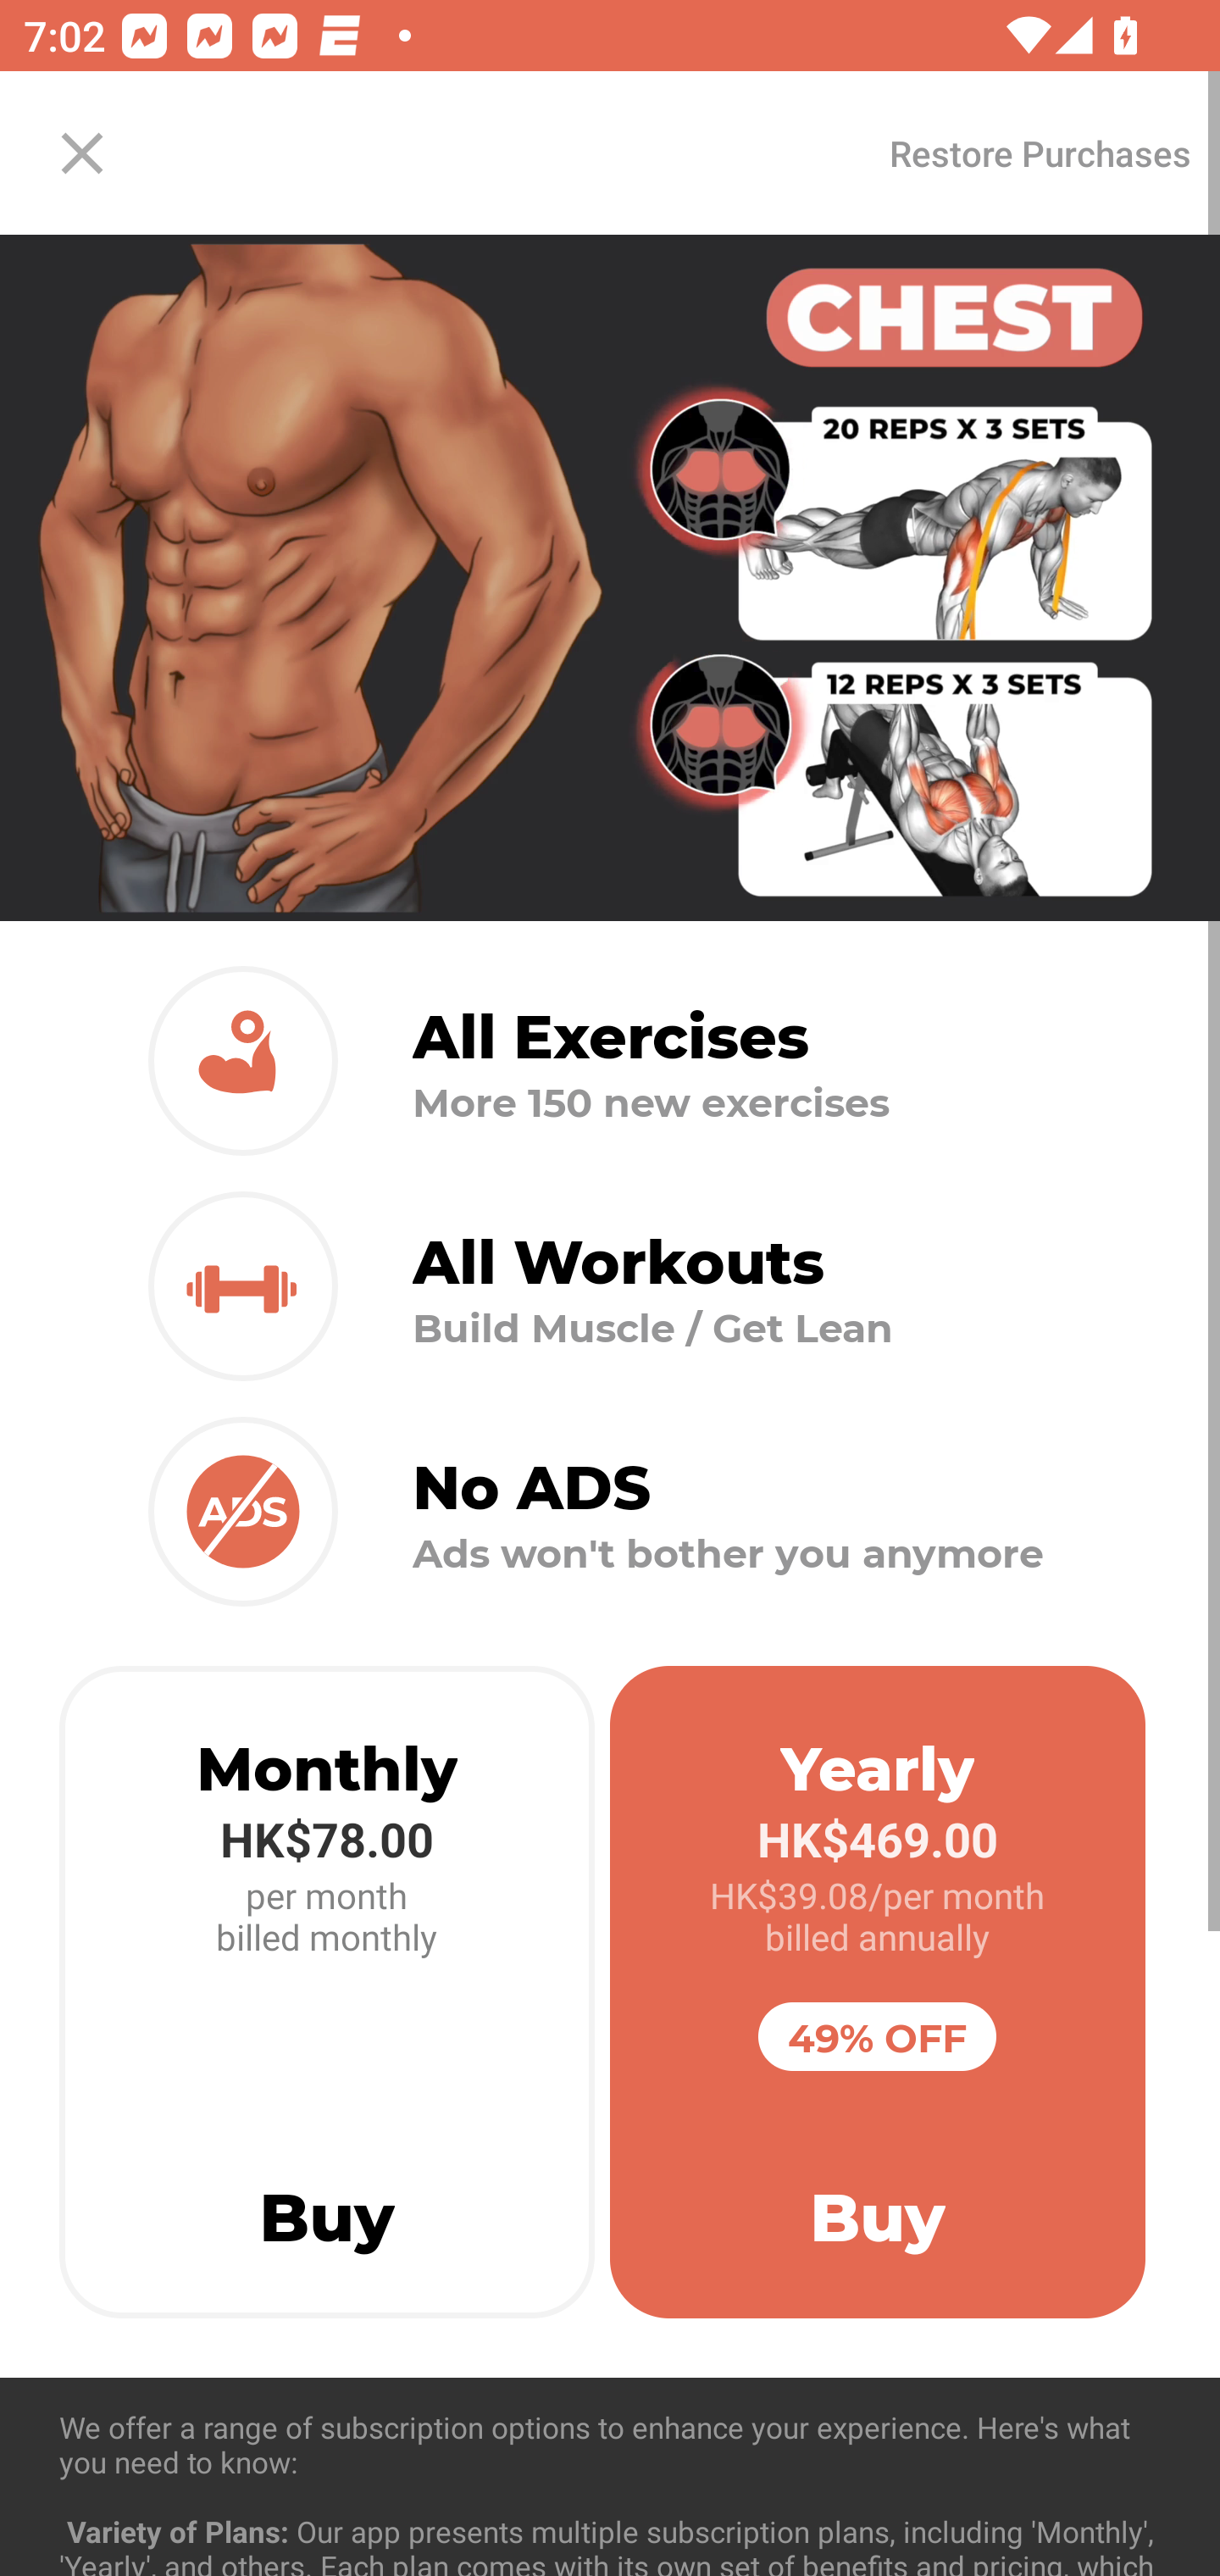 Image resolution: width=1220 pixels, height=2576 pixels. What do you see at coordinates (327, 1992) in the screenshot?
I see `Monthly HK$78.00 per month
billed monthly Buy` at bounding box center [327, 1992].